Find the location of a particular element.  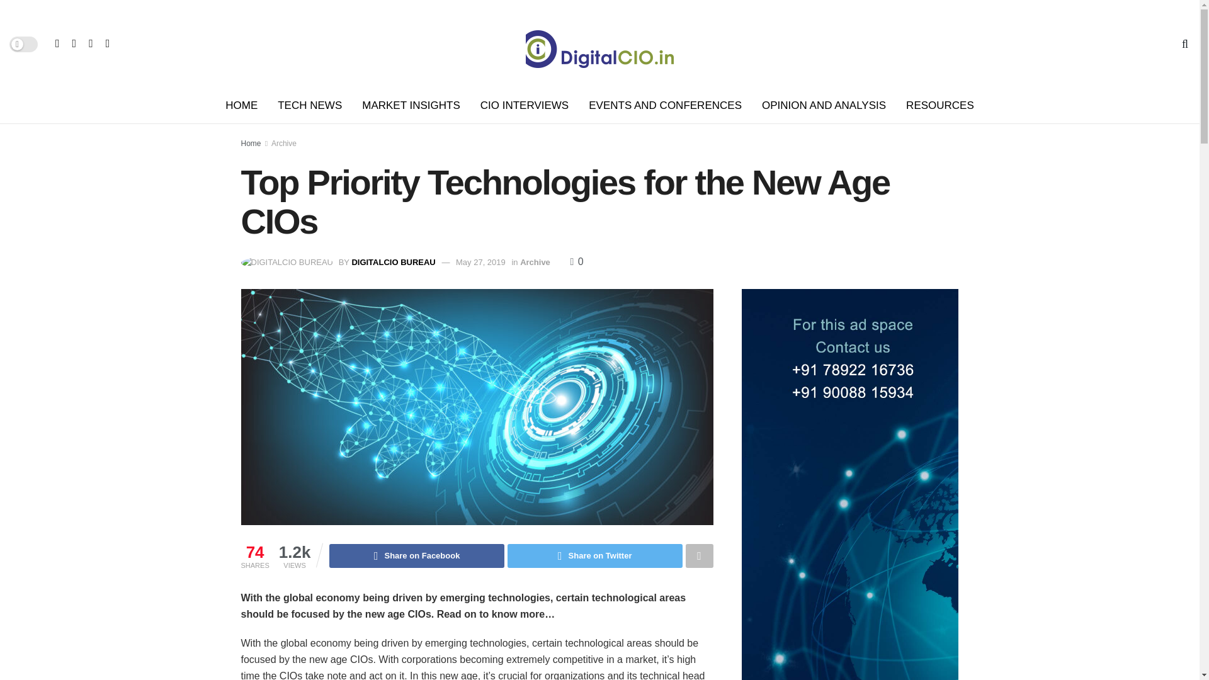

Archive is located at coordinates (283, 144).